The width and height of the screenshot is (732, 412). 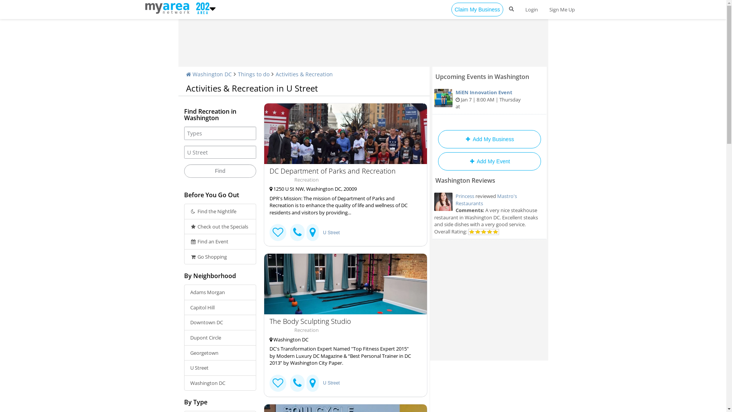 What do you see at coordinates (220, 307) in the screenshot?
I see `Capitol Hill` at bounding box center [220, 307].